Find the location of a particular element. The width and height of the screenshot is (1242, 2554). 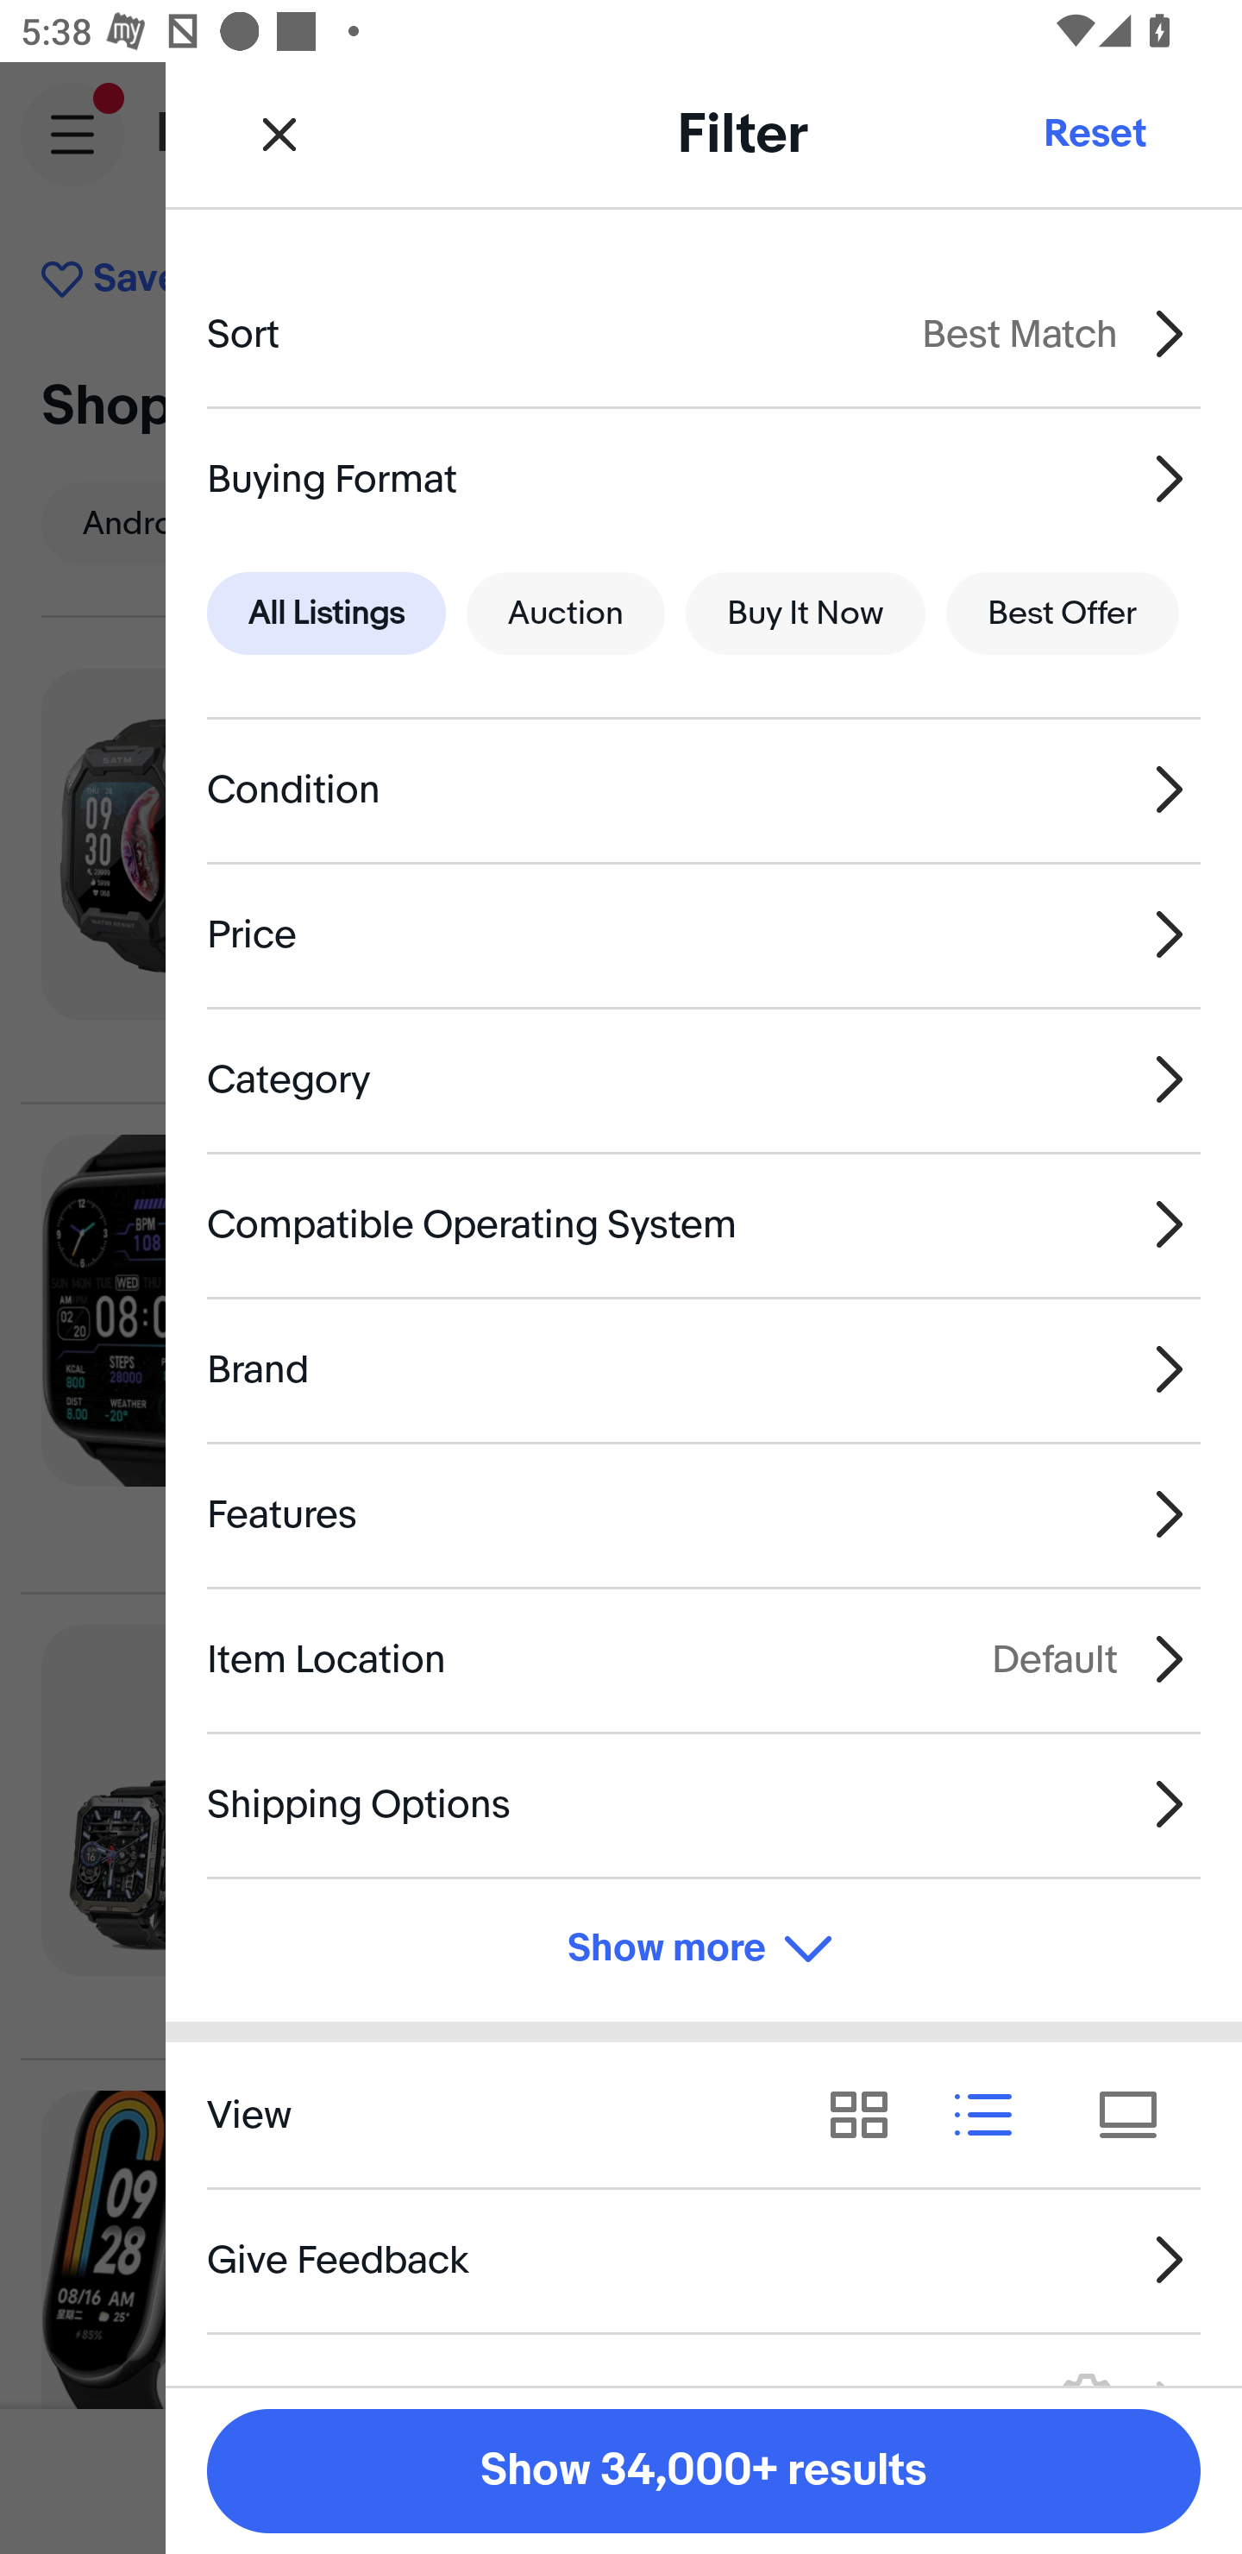

Features is located at coordinates (704, 1514).